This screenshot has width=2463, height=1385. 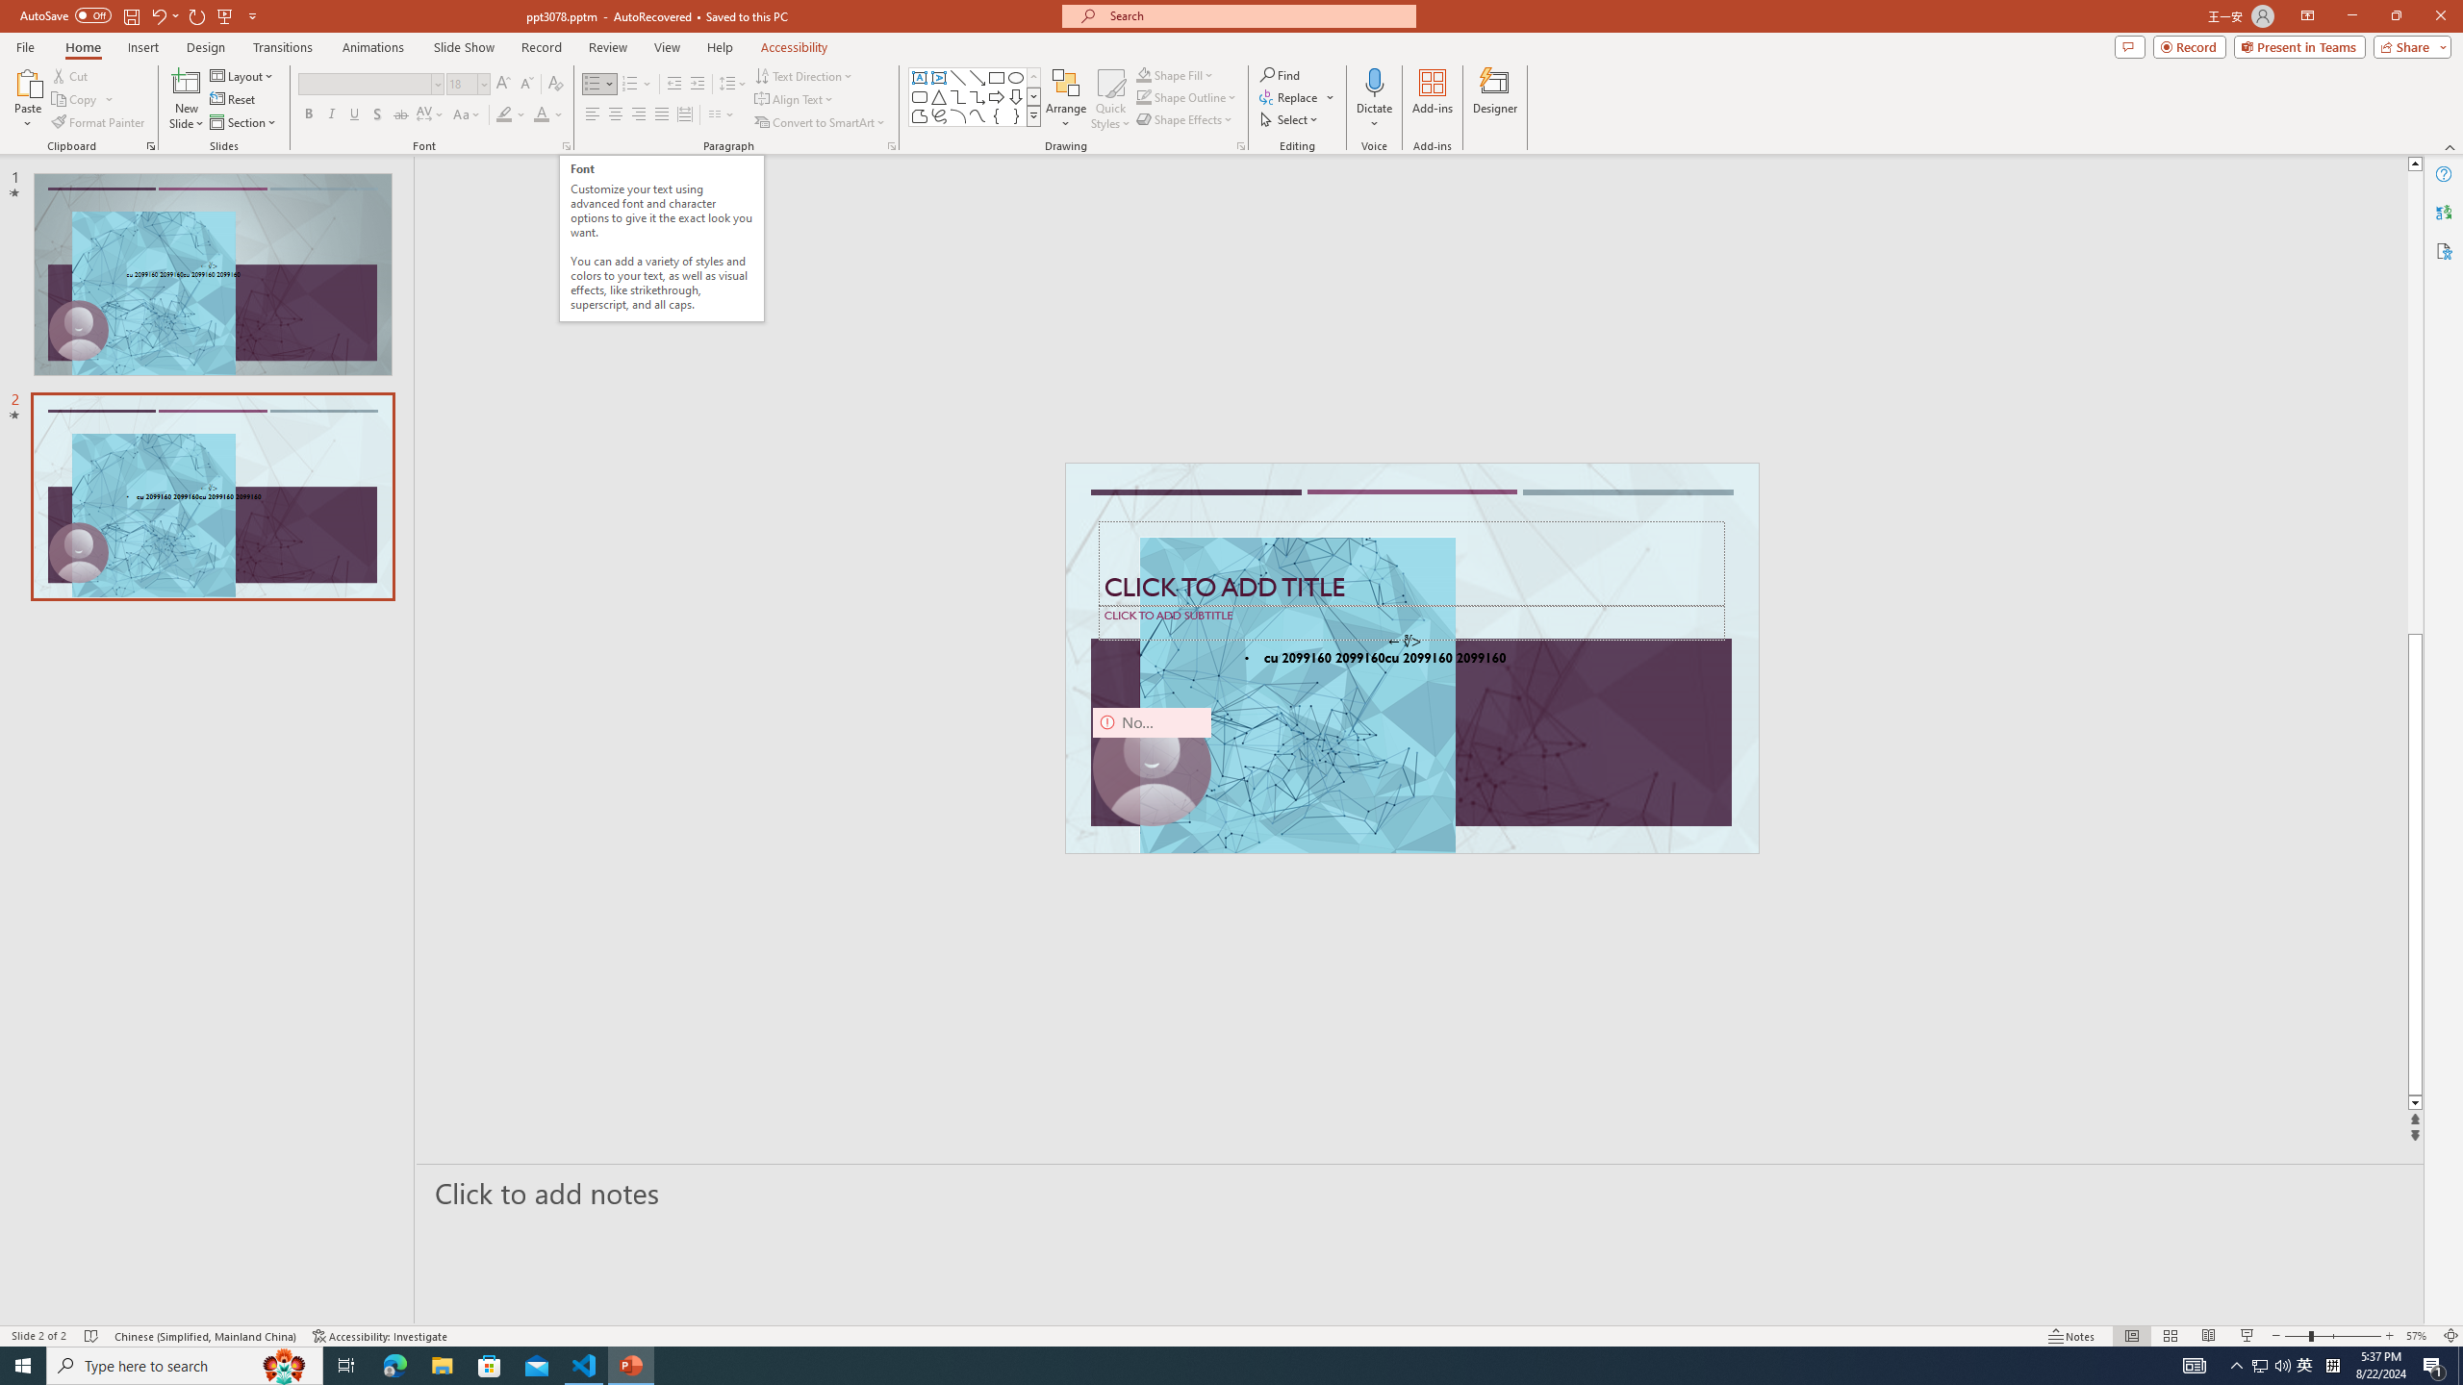 What do you see at coordinates (668, 47) in the screenshot?
I see `View` at bounding box center [668, 47].